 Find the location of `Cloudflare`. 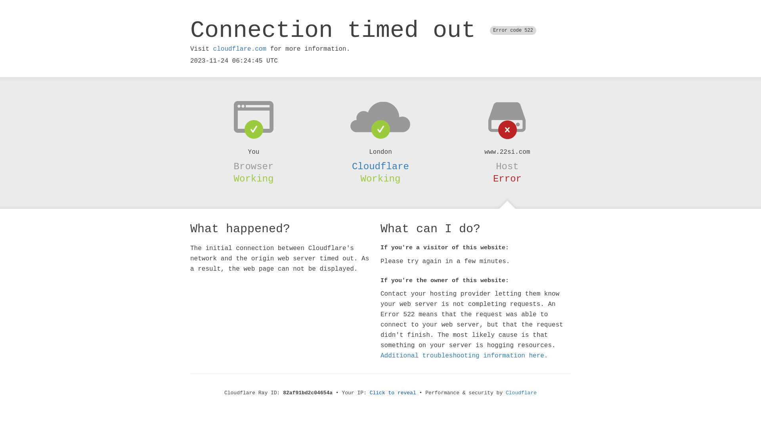

Cloudflare is located at coordinates (380, 166).